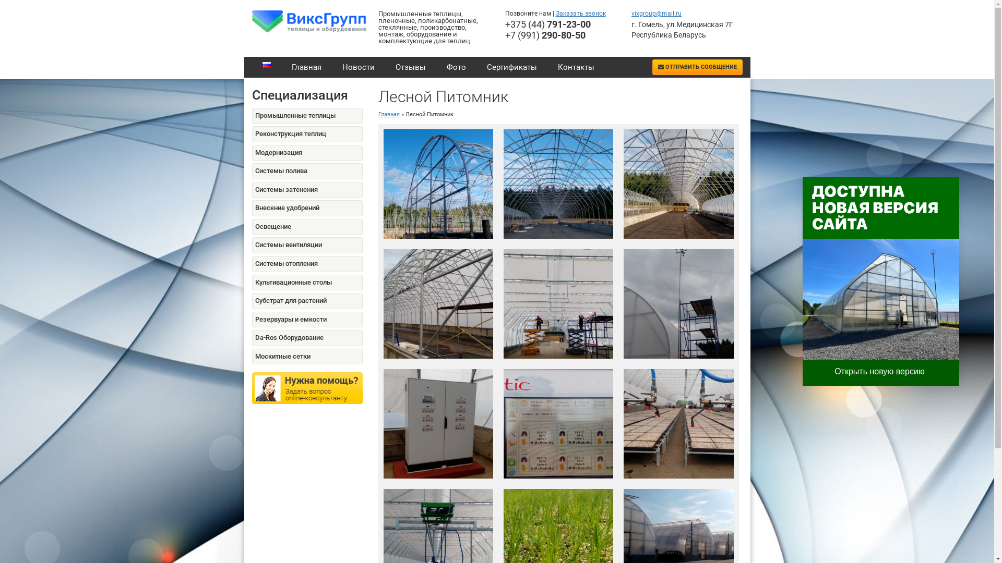  I want to click on +375 (44) 791-23-00, so click(548, 24).